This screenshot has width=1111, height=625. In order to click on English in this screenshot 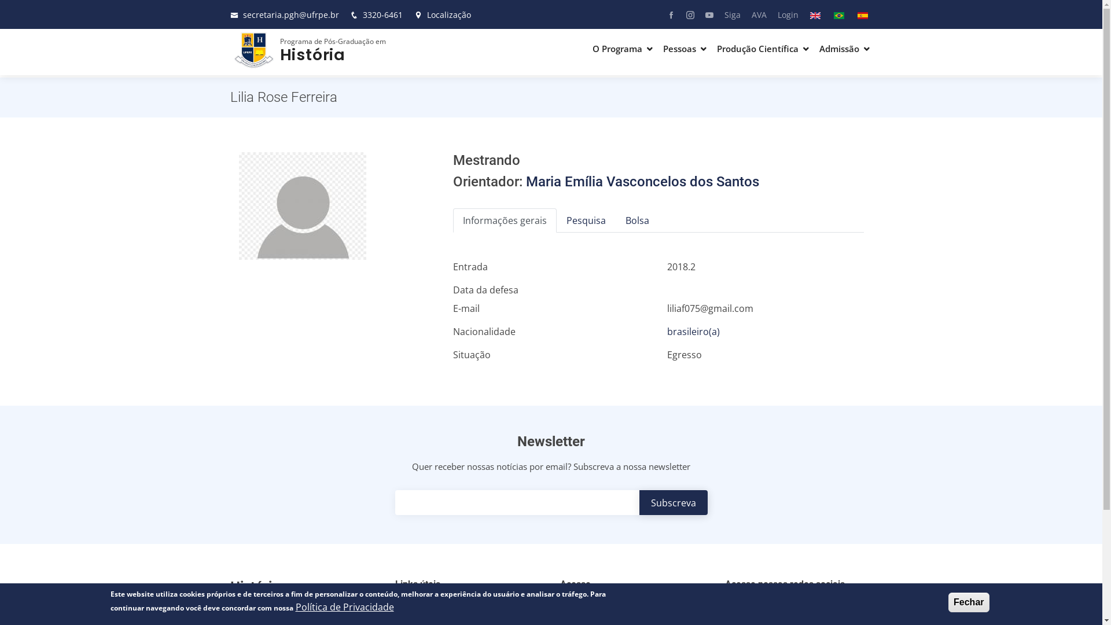, I will do `click(815, 16)`.